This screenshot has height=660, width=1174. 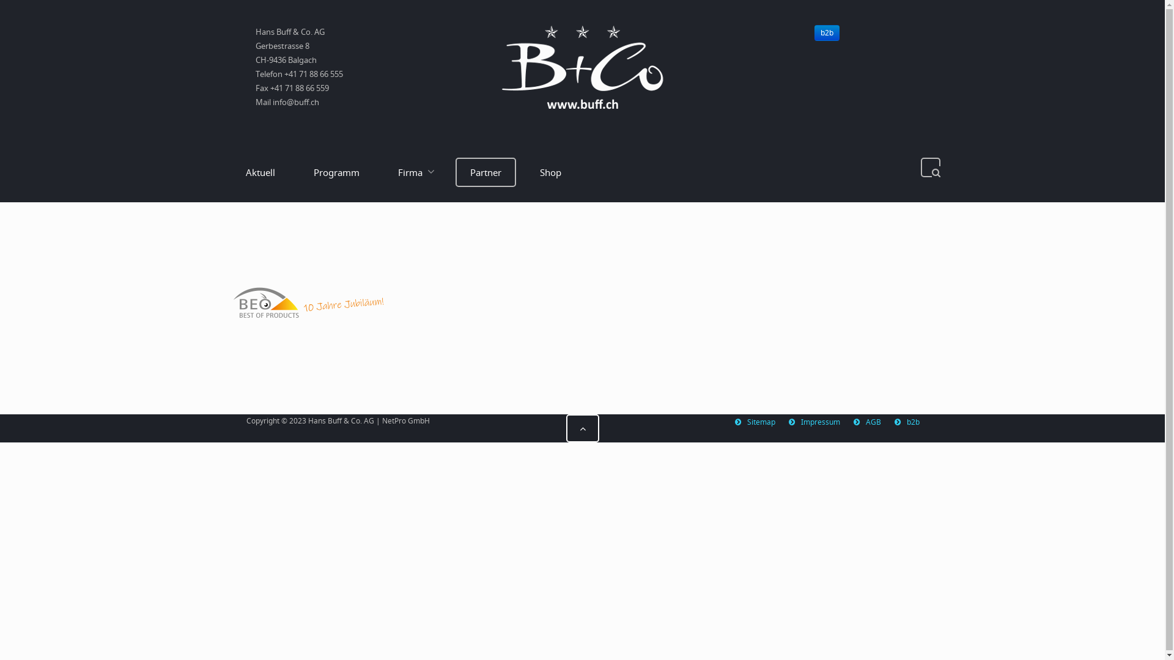 I want to click on Impressum, so click(x=814, y=422).